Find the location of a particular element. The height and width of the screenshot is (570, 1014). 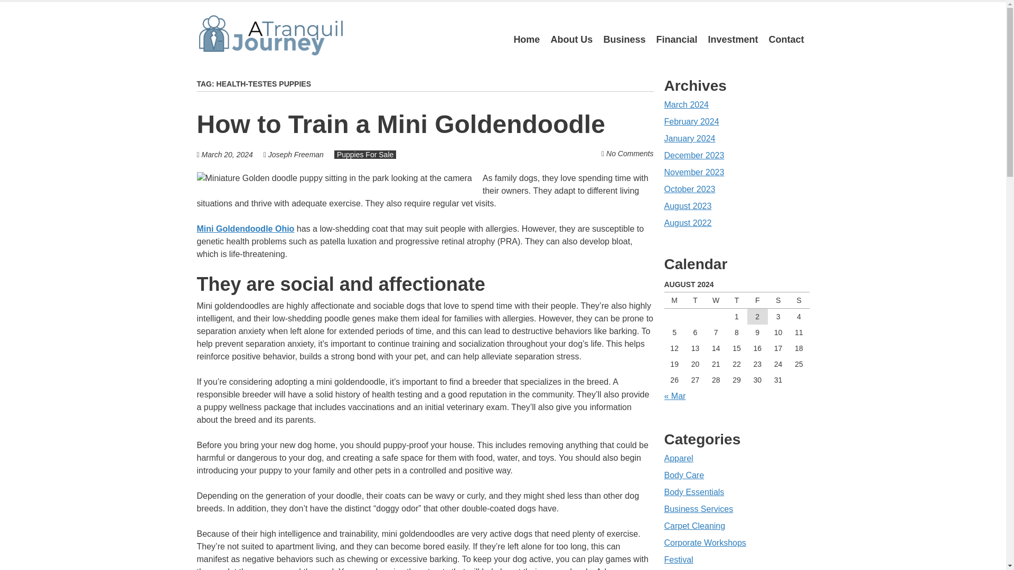

Financial is located at coordinates (677, 40).